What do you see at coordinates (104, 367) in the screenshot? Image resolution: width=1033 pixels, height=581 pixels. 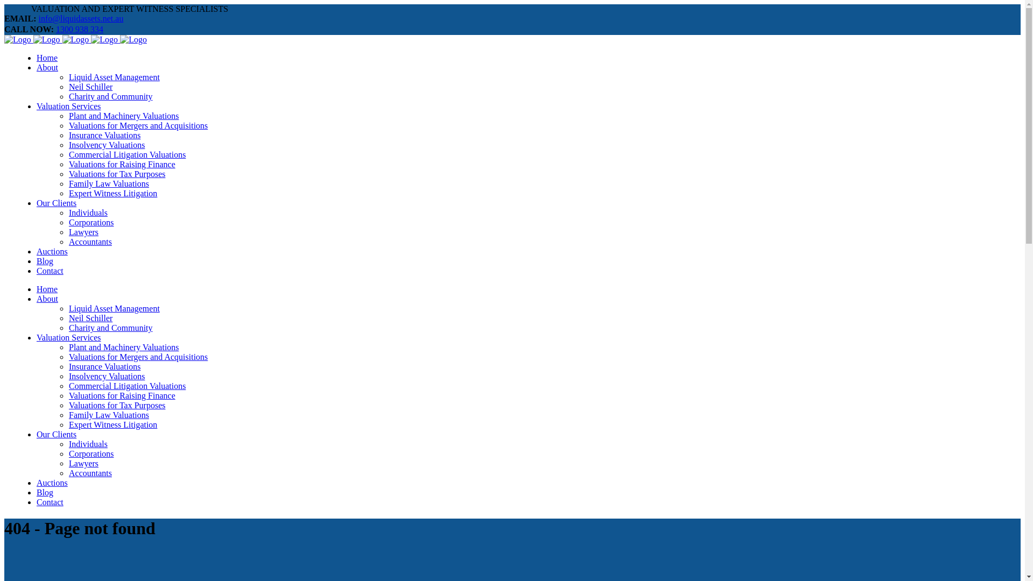 I see `Insurance Valuations` at bounding box center [104, 367].